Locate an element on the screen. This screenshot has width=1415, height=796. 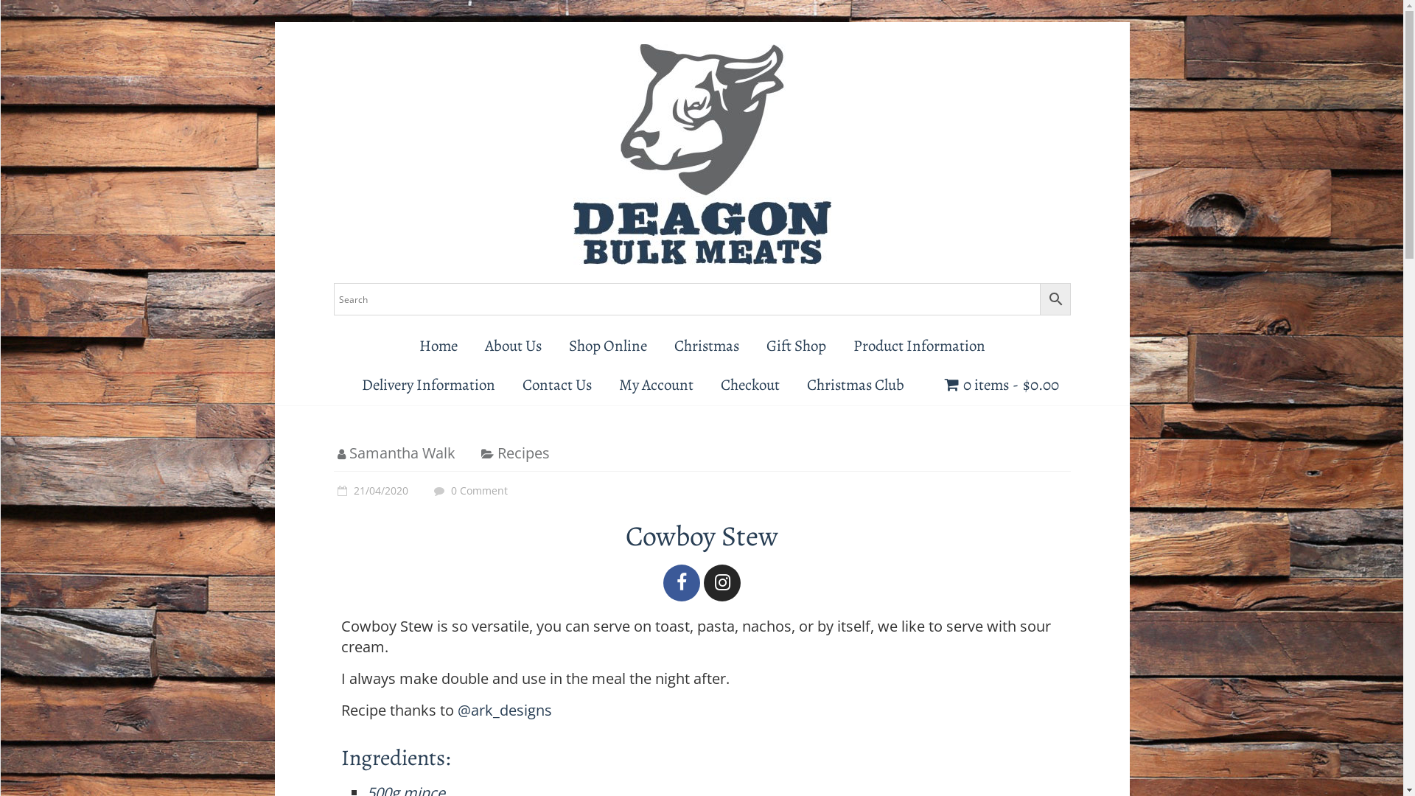
Delivery Information is located at coordinates (429, 385).